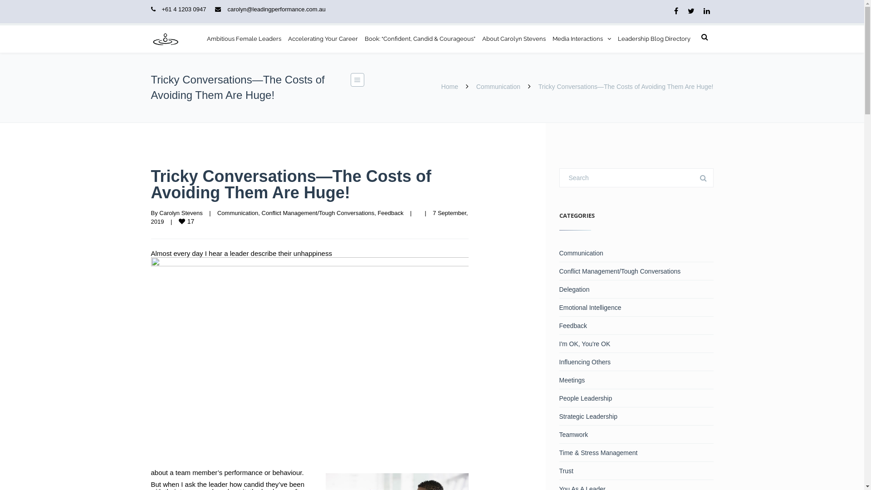  I want to click on Meetings, so click(636, 380).